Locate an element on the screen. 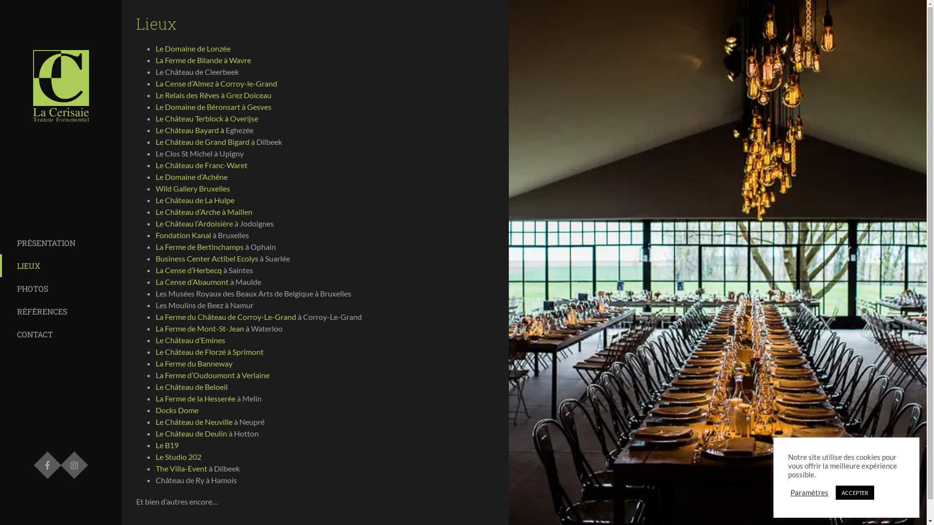 This screenshot has width=934, height=525. LIEUX is located at coordinates (61, 265).